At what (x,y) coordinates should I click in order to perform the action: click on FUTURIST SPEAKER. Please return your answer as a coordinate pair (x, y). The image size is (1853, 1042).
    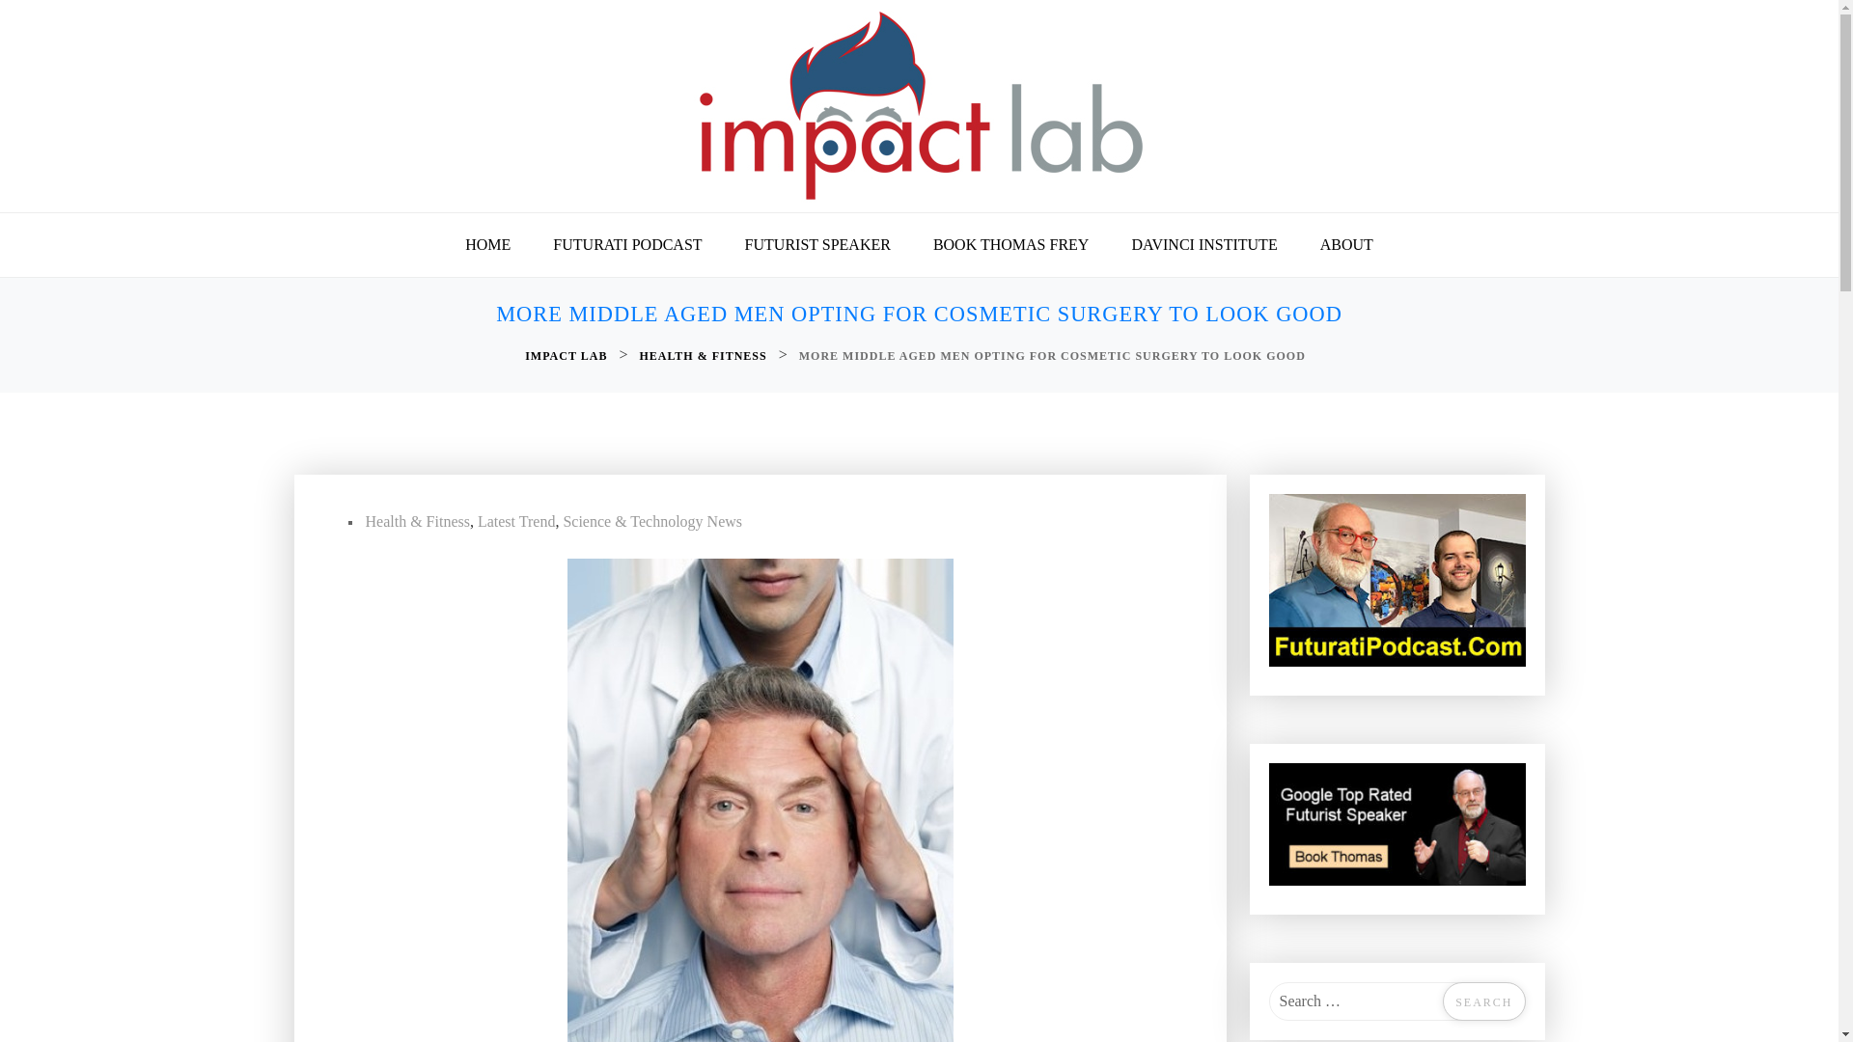
    Looking at the image, I should click on (817, 245).